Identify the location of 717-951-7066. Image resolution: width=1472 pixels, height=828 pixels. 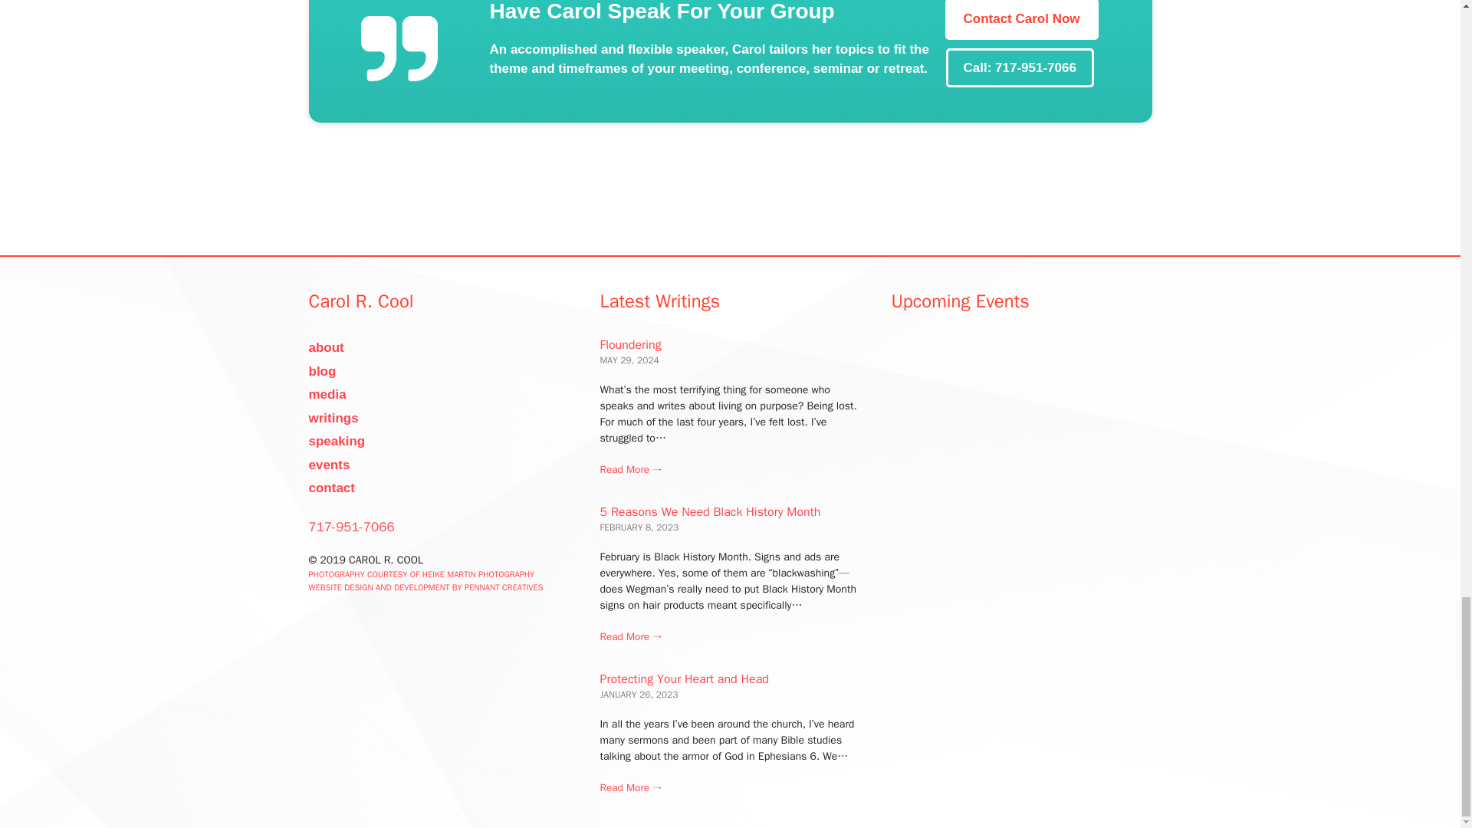
(351, 527).